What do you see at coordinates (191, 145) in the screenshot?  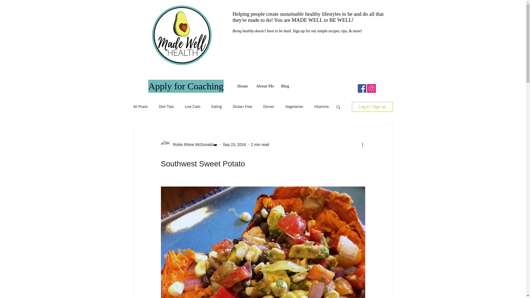 I see `Robin Rhine McDonald` at bounding box center [191, 145].